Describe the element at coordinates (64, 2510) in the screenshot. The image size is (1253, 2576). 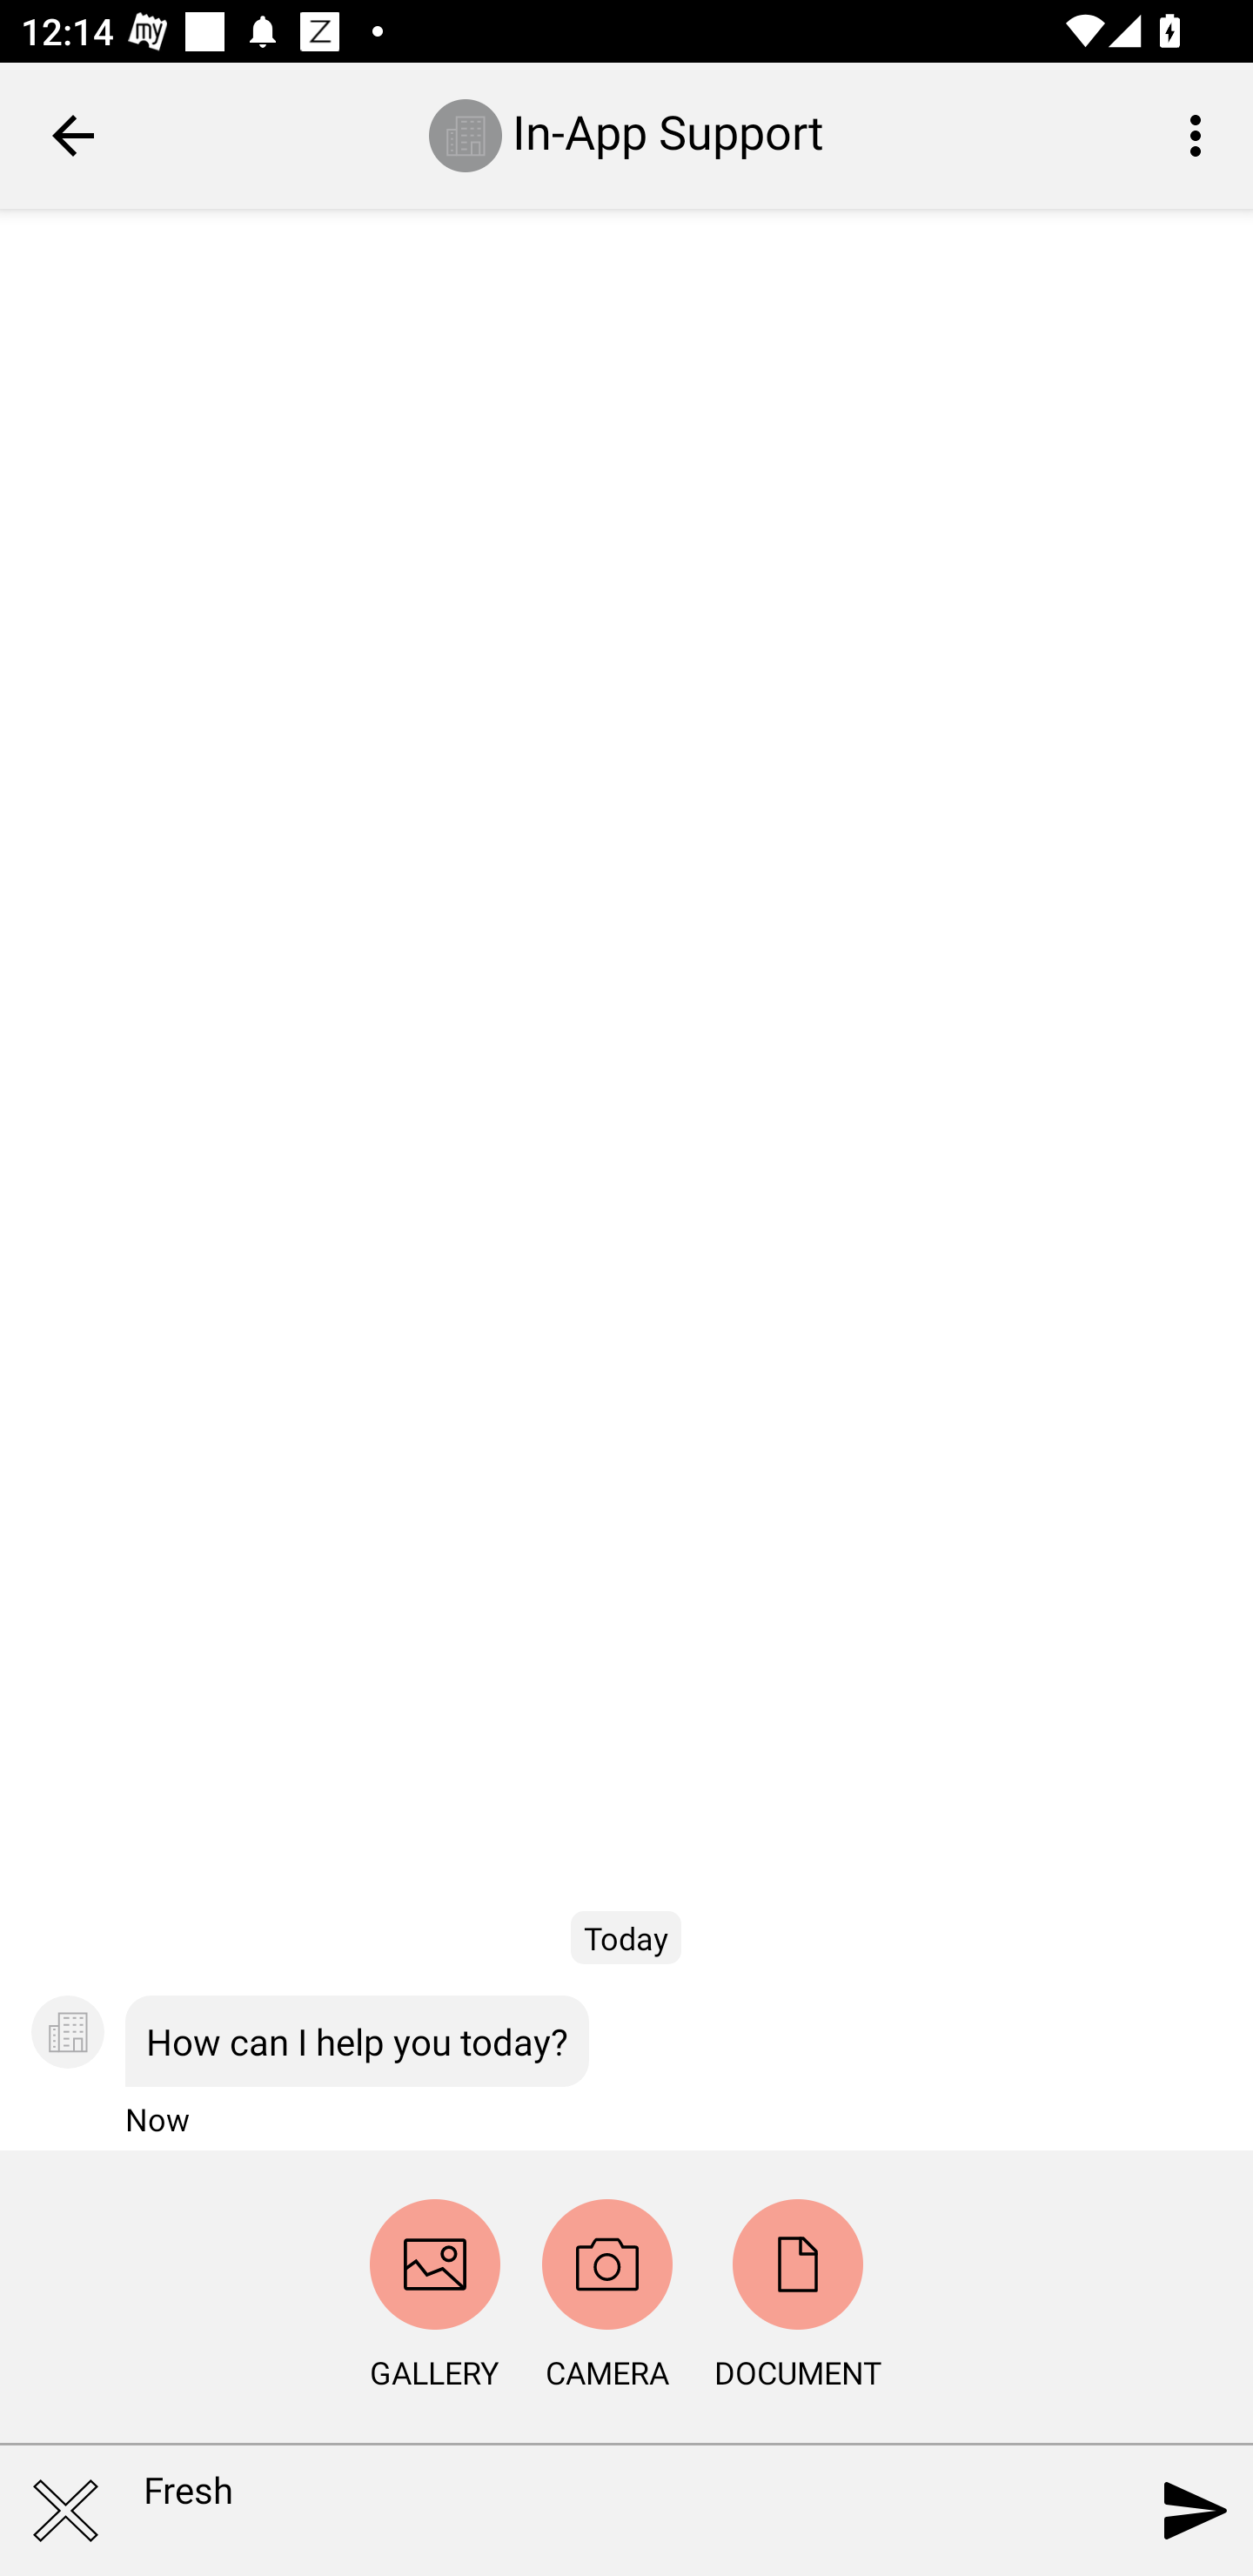
I see `Attachment menu button expanded` at that location.